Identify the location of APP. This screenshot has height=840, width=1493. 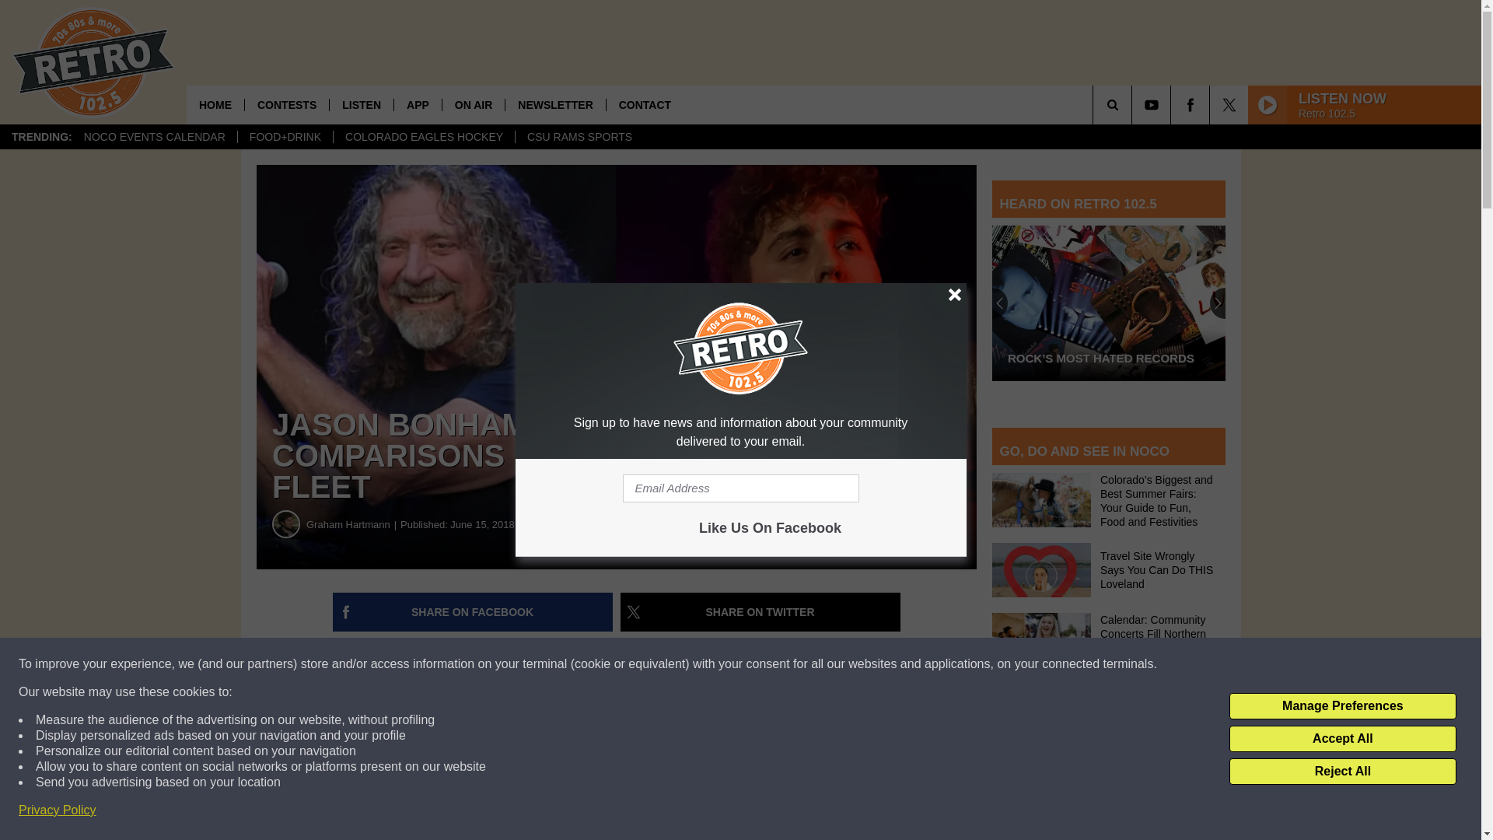
(418, 104).